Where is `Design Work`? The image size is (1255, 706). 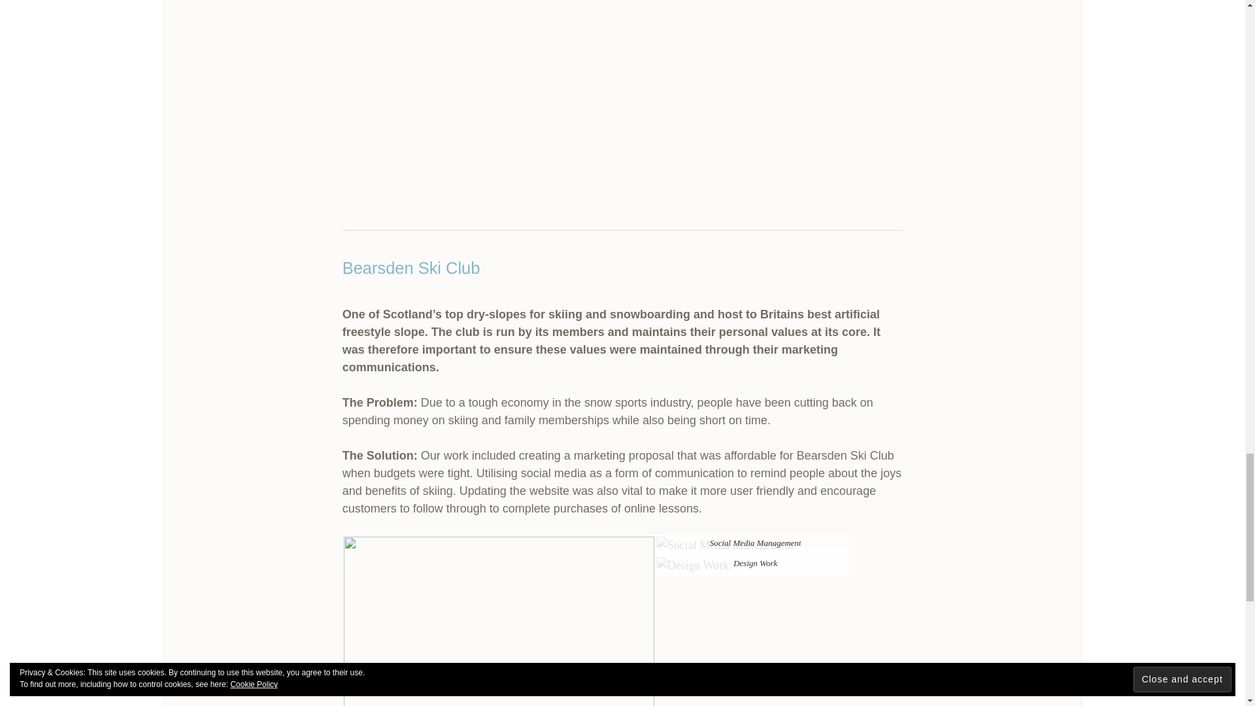 Design Work is located at coordinates (693, 566).